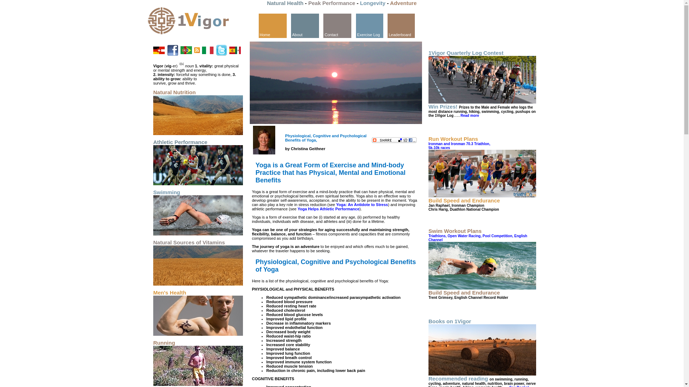 This screenshot has height=387, width=689. Describe the element at coordinates (337, 26) in the screenshot. I see `Contact` at that location.